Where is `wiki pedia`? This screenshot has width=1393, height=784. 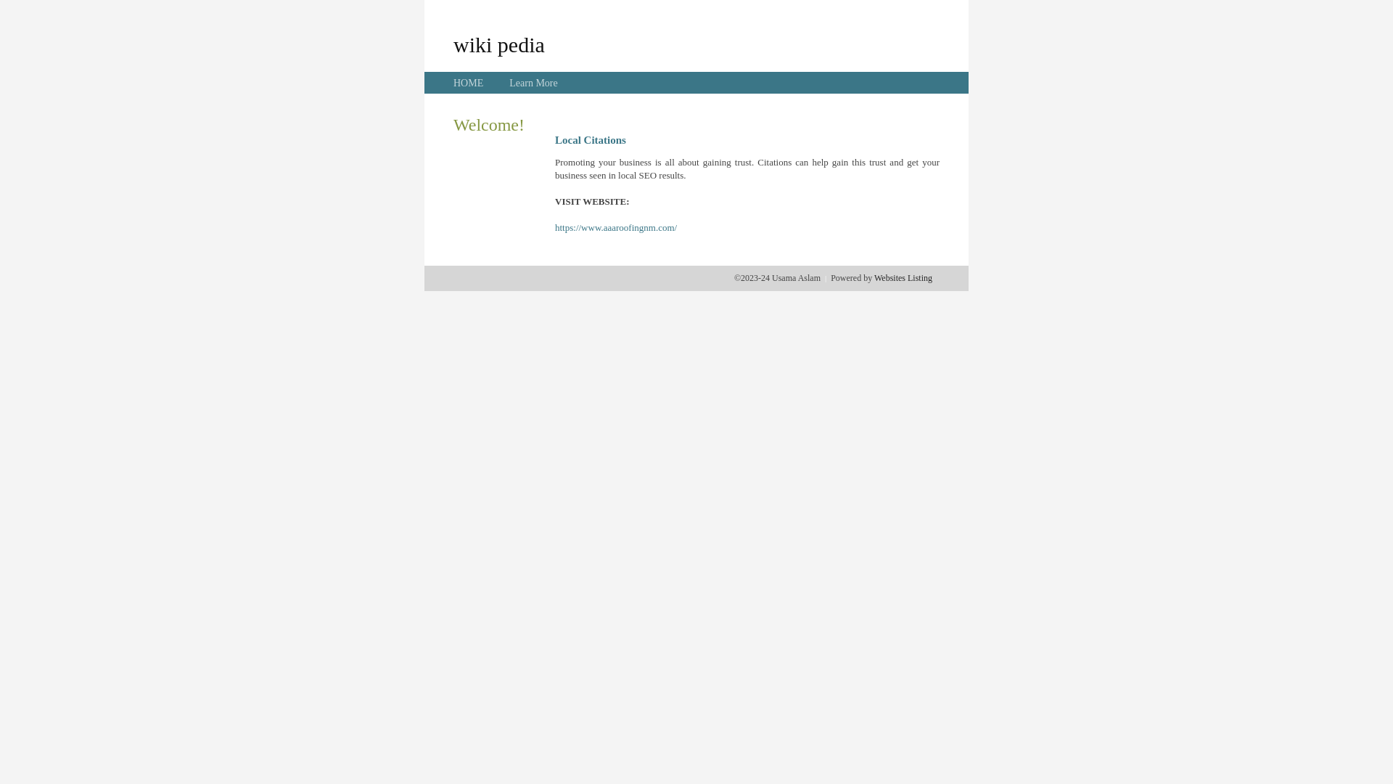 wiki pedia is located at coordinates (499, 44).